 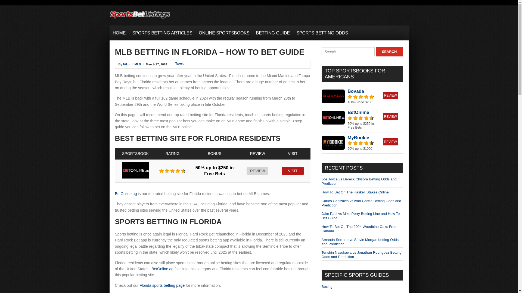 What do you see at coordinates (126, 194) in the screenshot?
I see `BetOnline.ag` at bounding box center [126, 194].